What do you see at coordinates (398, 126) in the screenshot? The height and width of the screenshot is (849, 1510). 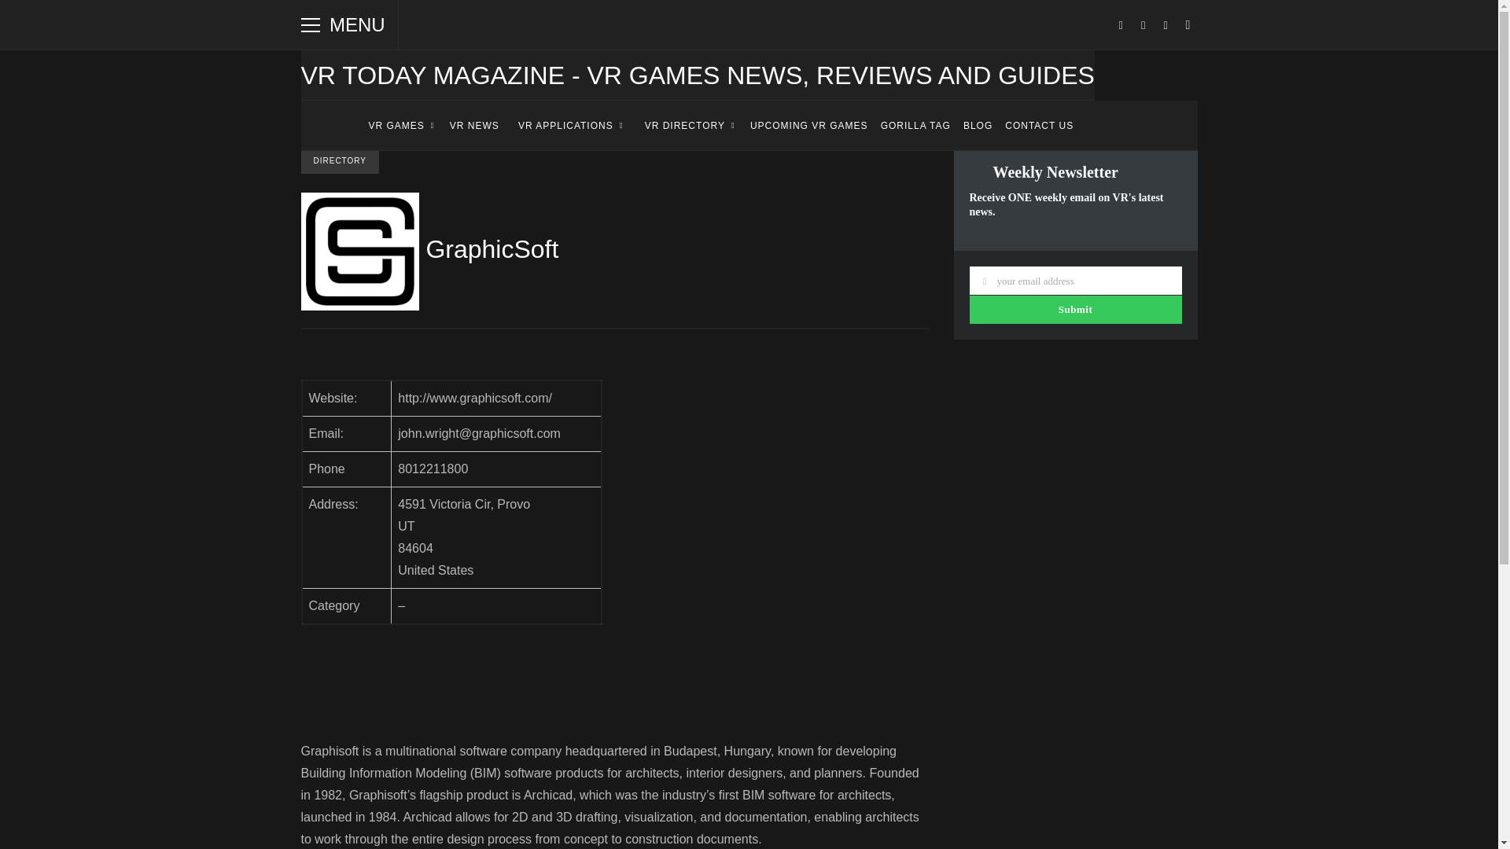 I see `VR GAMES` at bounding box center [398, 126].